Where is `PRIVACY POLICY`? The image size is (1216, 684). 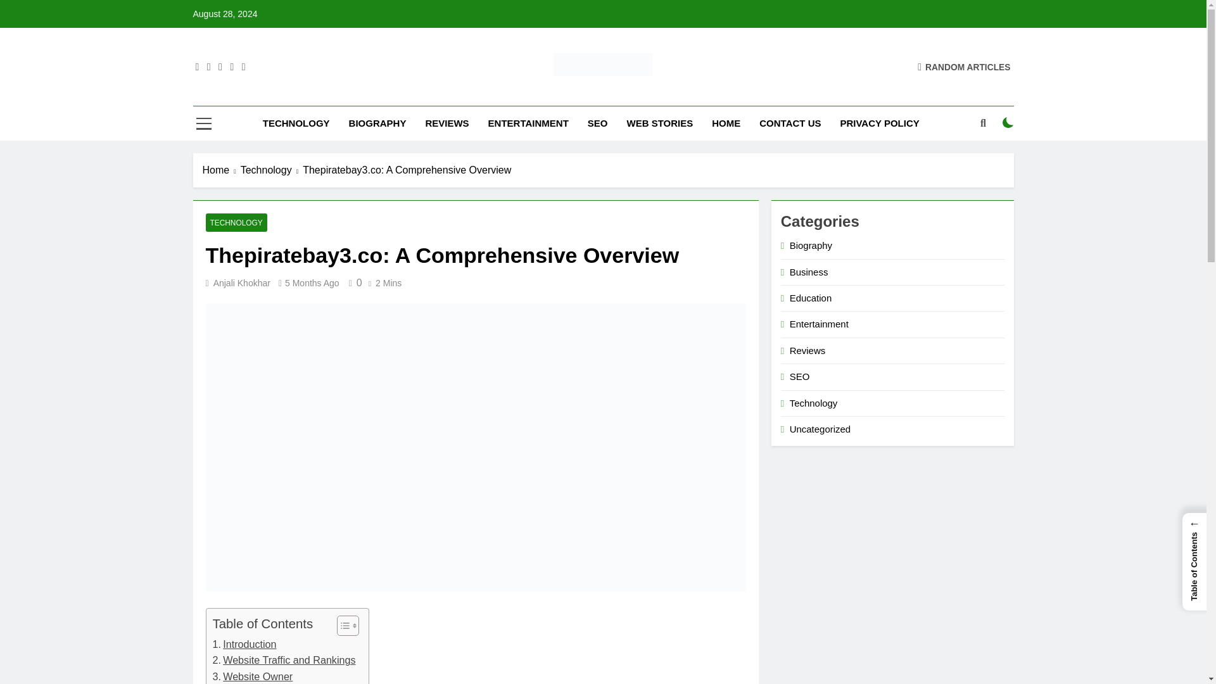 PRIVACY POLICY is located at coordinates (879, 123).